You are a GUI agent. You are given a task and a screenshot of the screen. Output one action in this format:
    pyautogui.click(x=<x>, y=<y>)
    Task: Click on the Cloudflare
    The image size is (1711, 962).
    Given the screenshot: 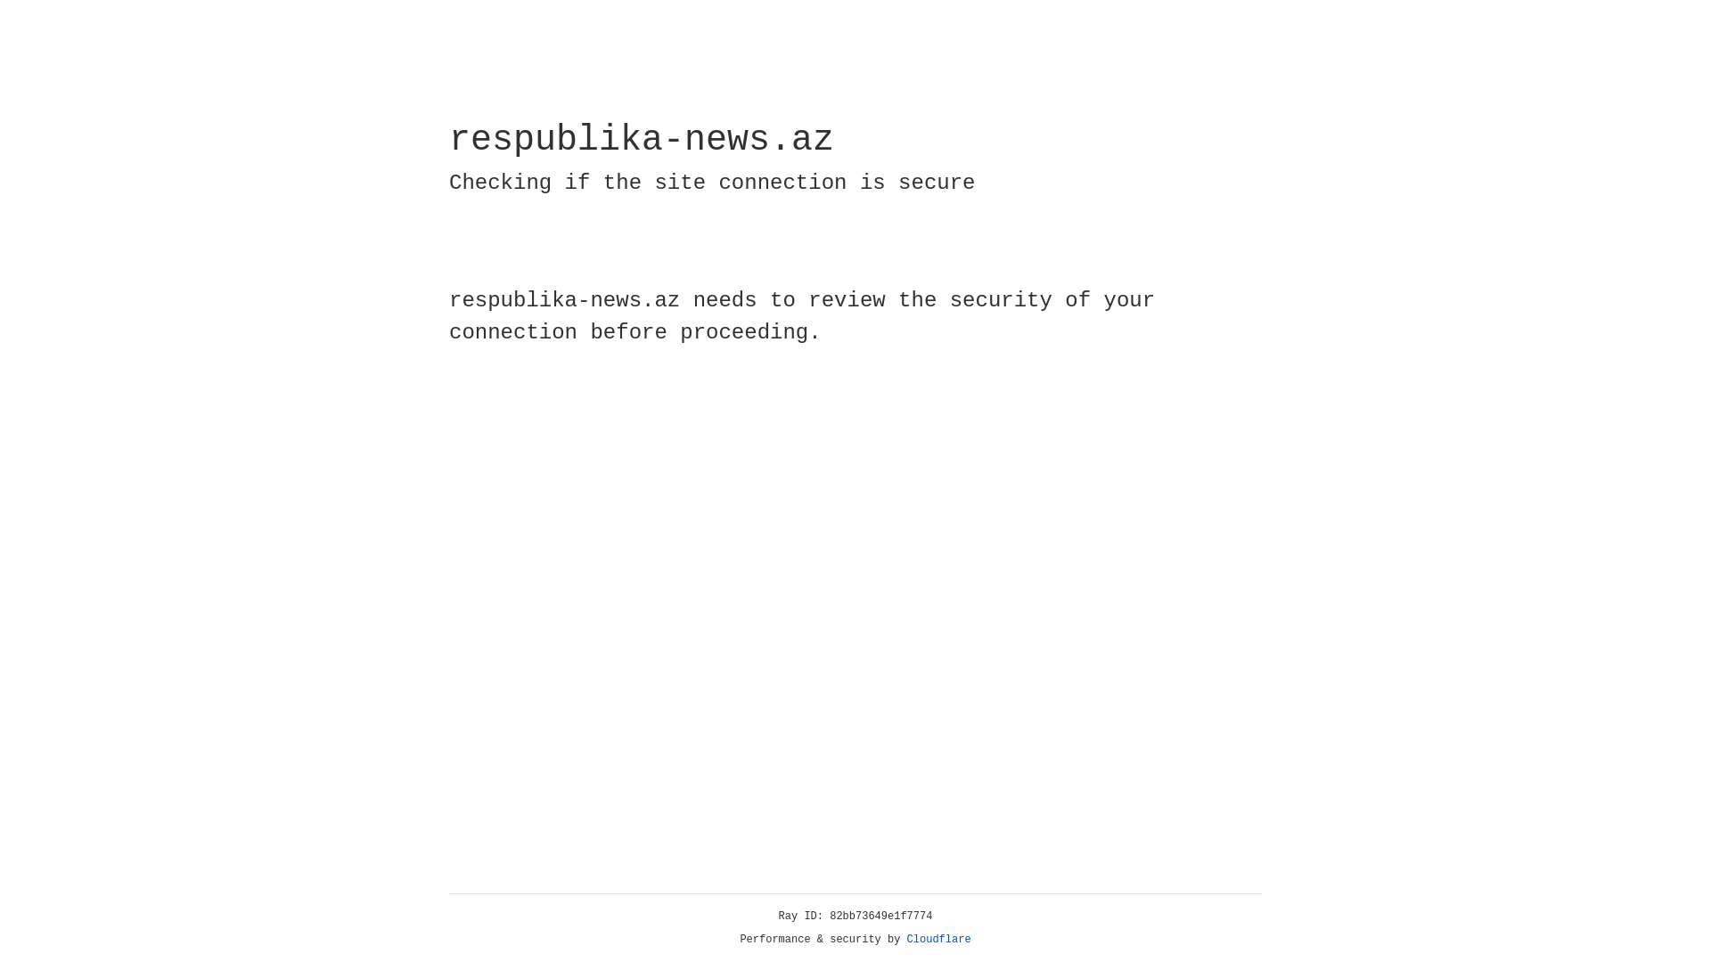 What is the action you would take?
    pyautogui.click(x=939, y=940)
    